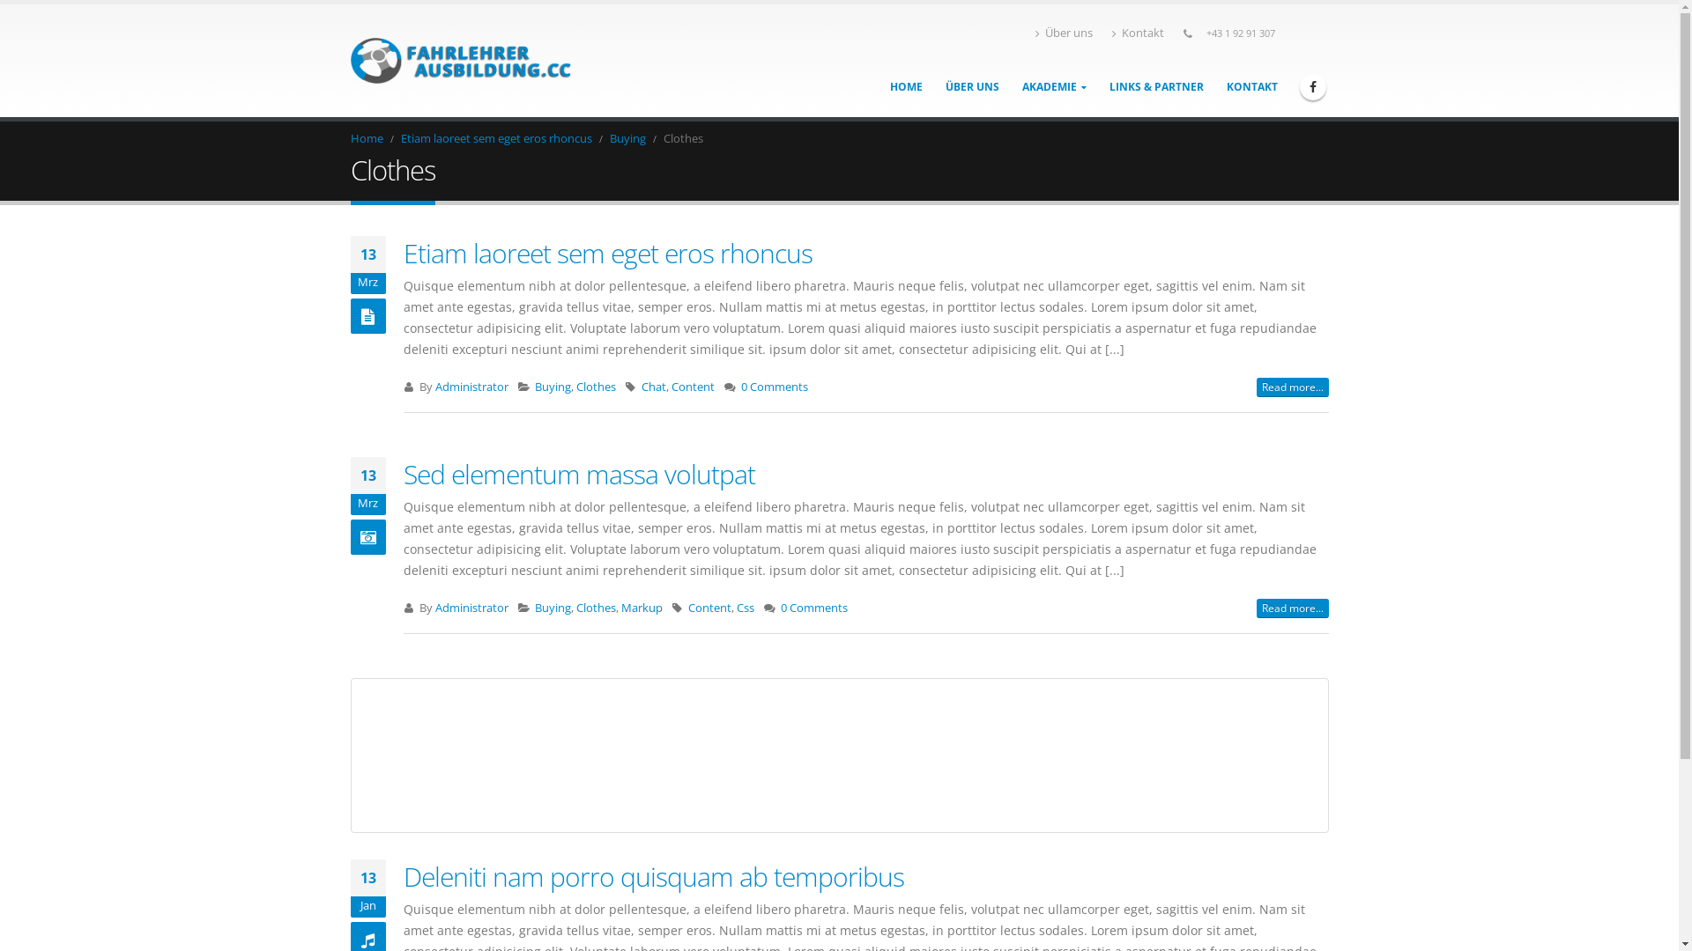 The image size is (1692, 951). What do you see at coordinates (1293, 387) in the screenshot?
I see `Read more...` at bounding box center [1293, 387].